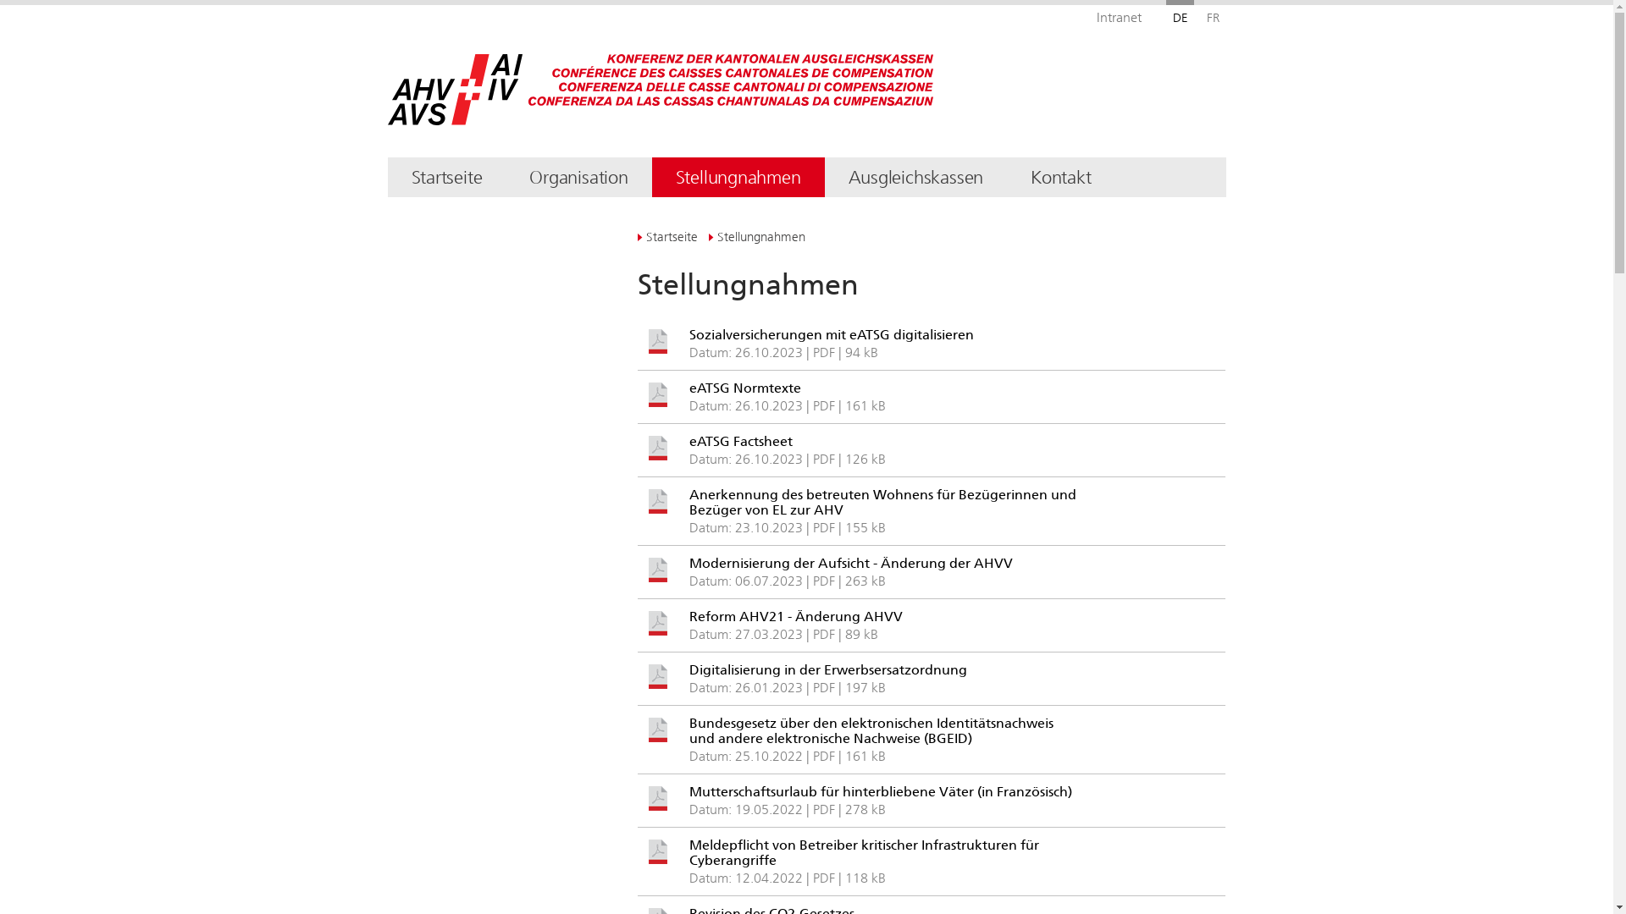 The image size is (1626, 914). Describe the element at coordinates (757, 237) in the screenshot. I see `Stellungnahmen` at that location.